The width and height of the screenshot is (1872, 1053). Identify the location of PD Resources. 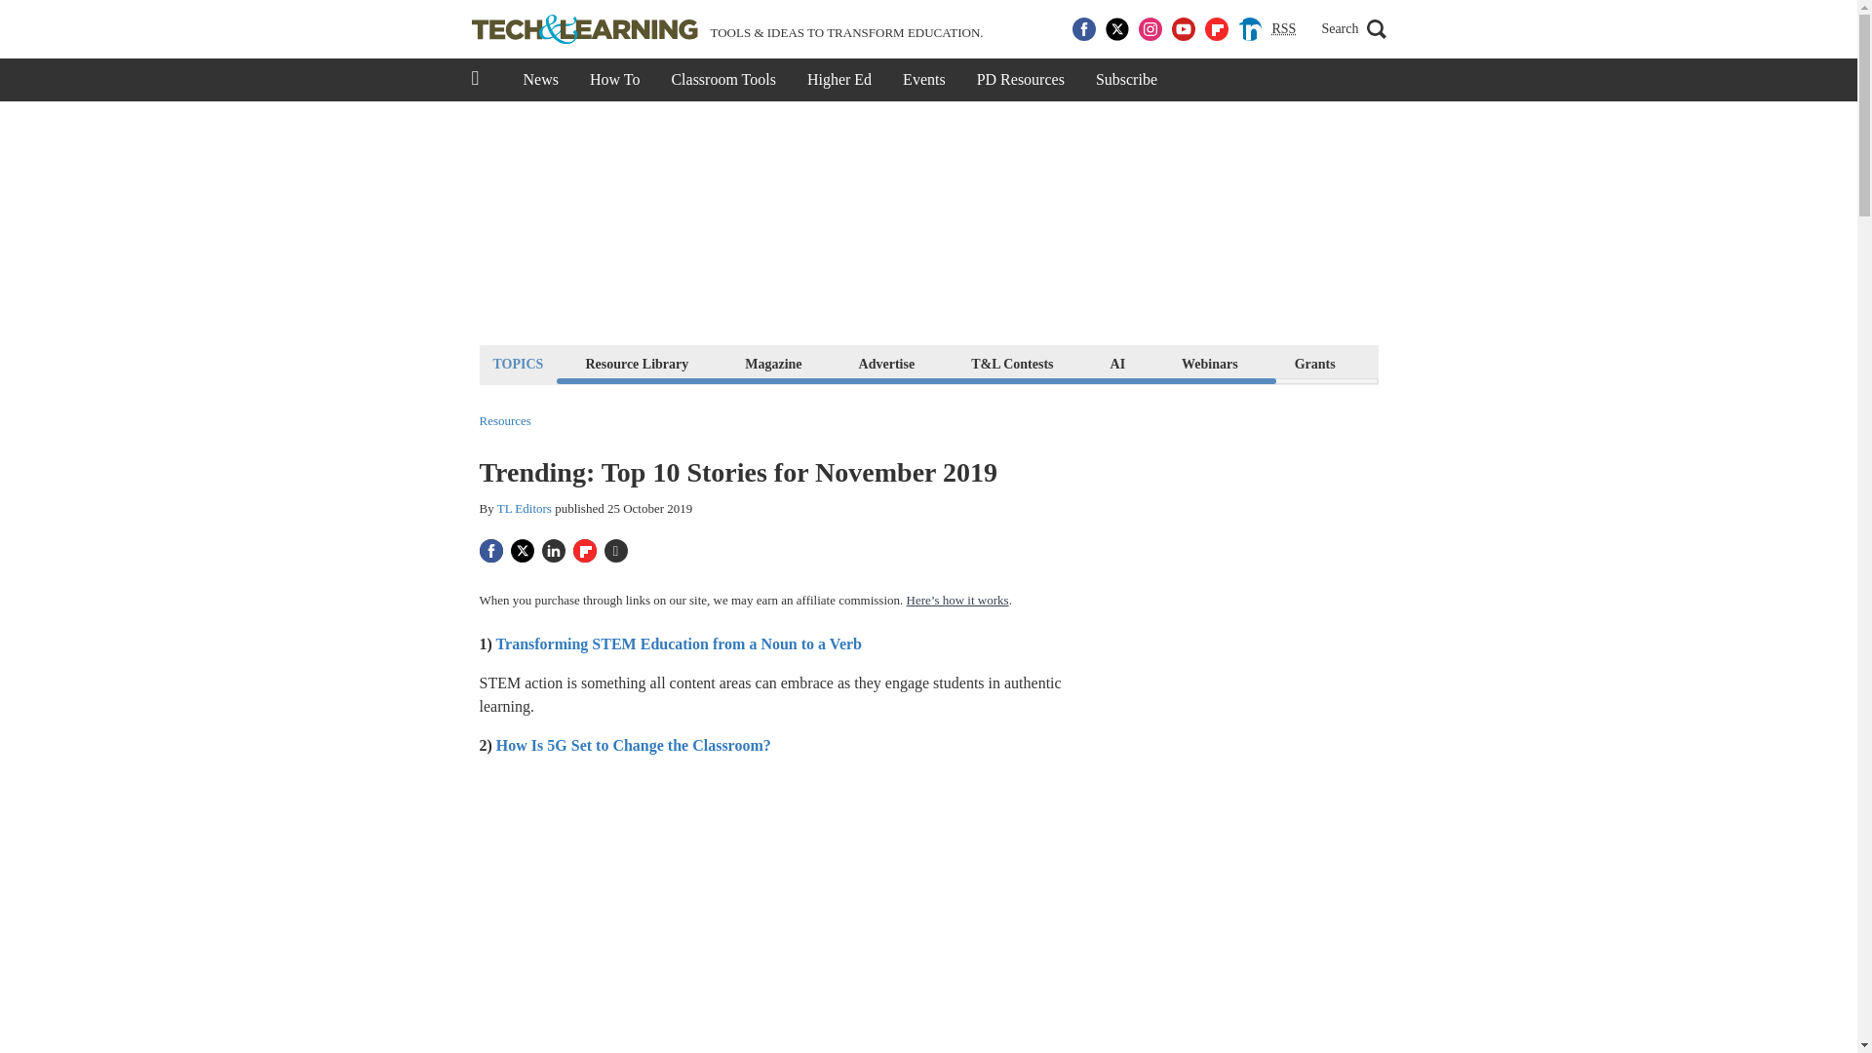
(1020, 80).